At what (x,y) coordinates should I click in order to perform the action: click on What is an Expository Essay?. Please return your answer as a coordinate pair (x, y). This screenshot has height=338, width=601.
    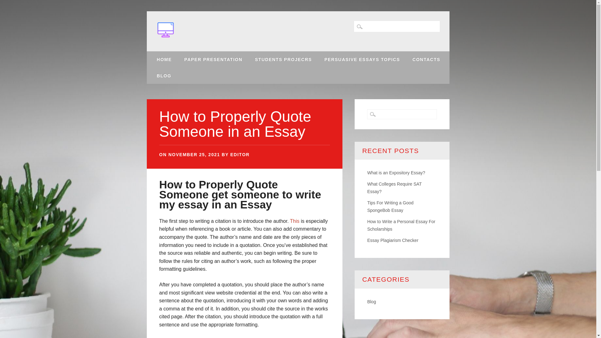
    Looking at the image, I should click on (396, 173).